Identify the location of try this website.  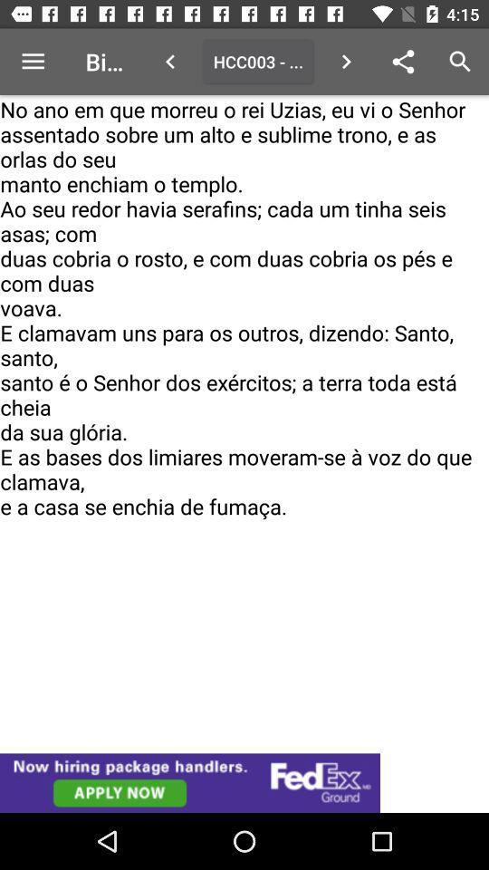
(244, 783).